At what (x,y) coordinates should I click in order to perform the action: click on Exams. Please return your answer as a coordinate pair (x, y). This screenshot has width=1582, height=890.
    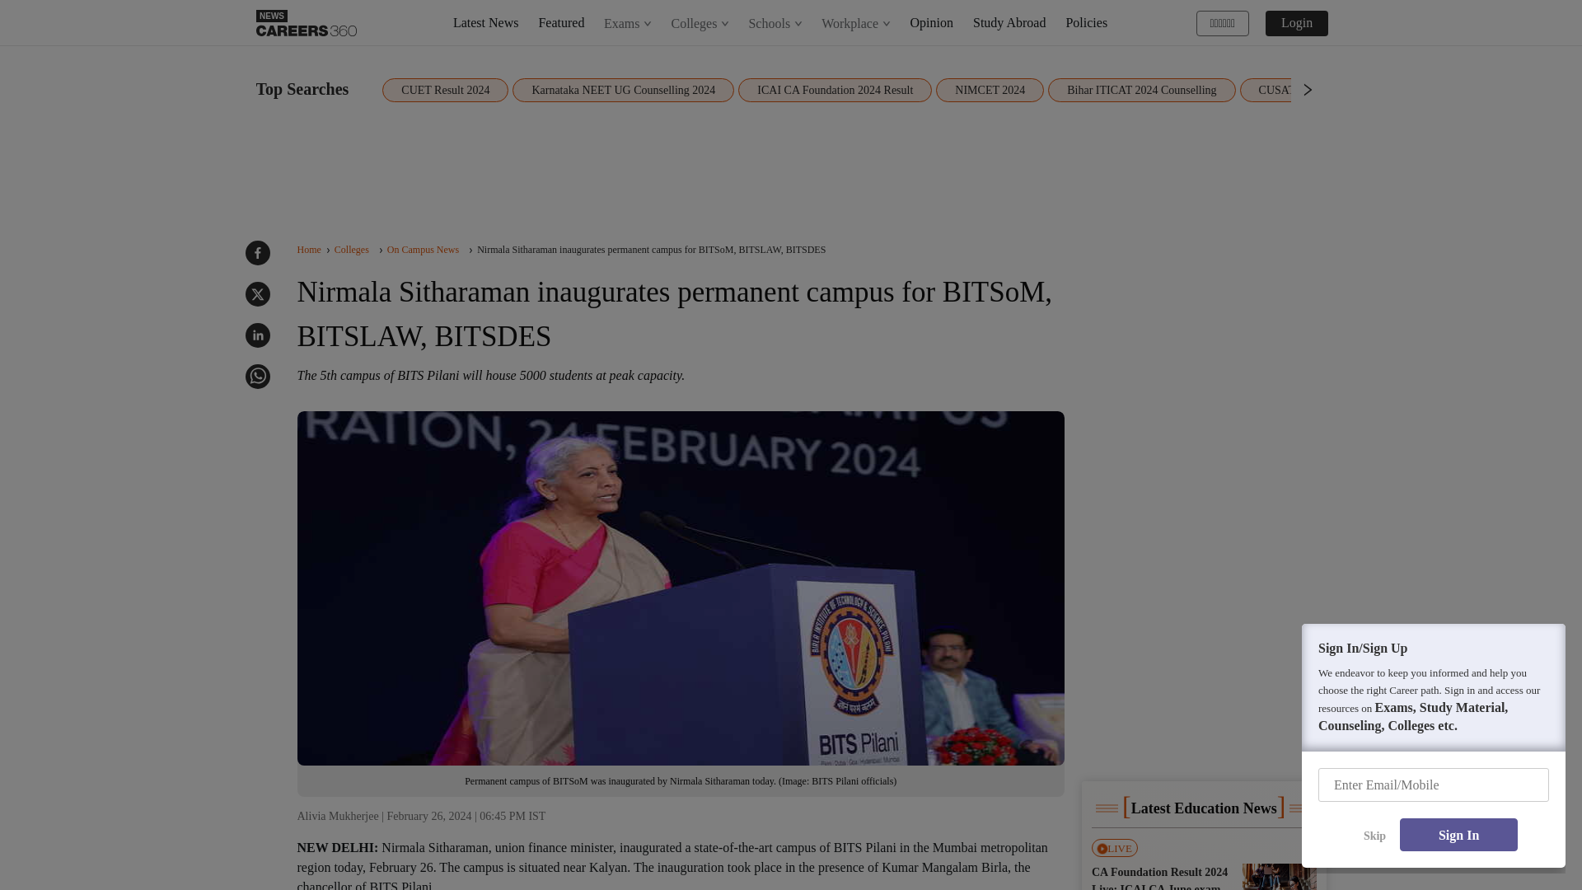
    Looking at the image, I should click on (628, 23).